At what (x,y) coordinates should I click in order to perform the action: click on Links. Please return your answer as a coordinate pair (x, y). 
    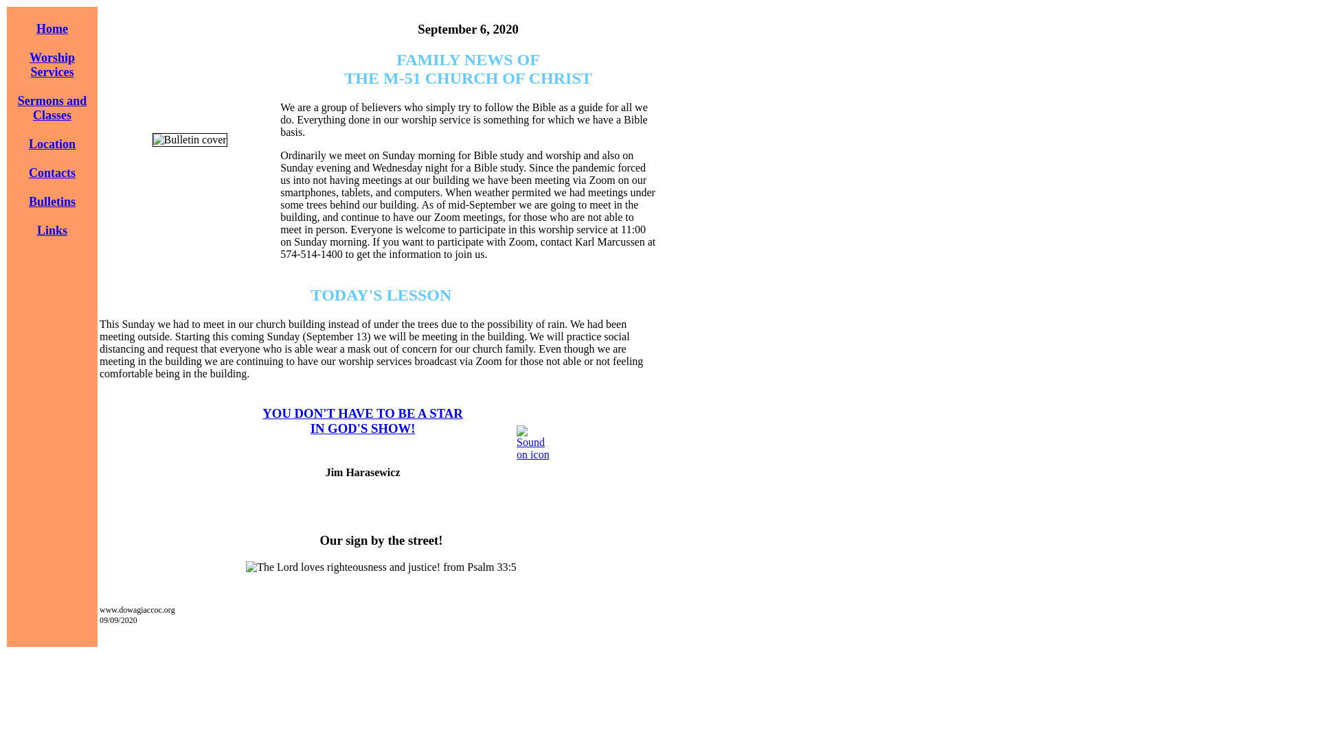
    Looking at the image, I should click on (52, 231).